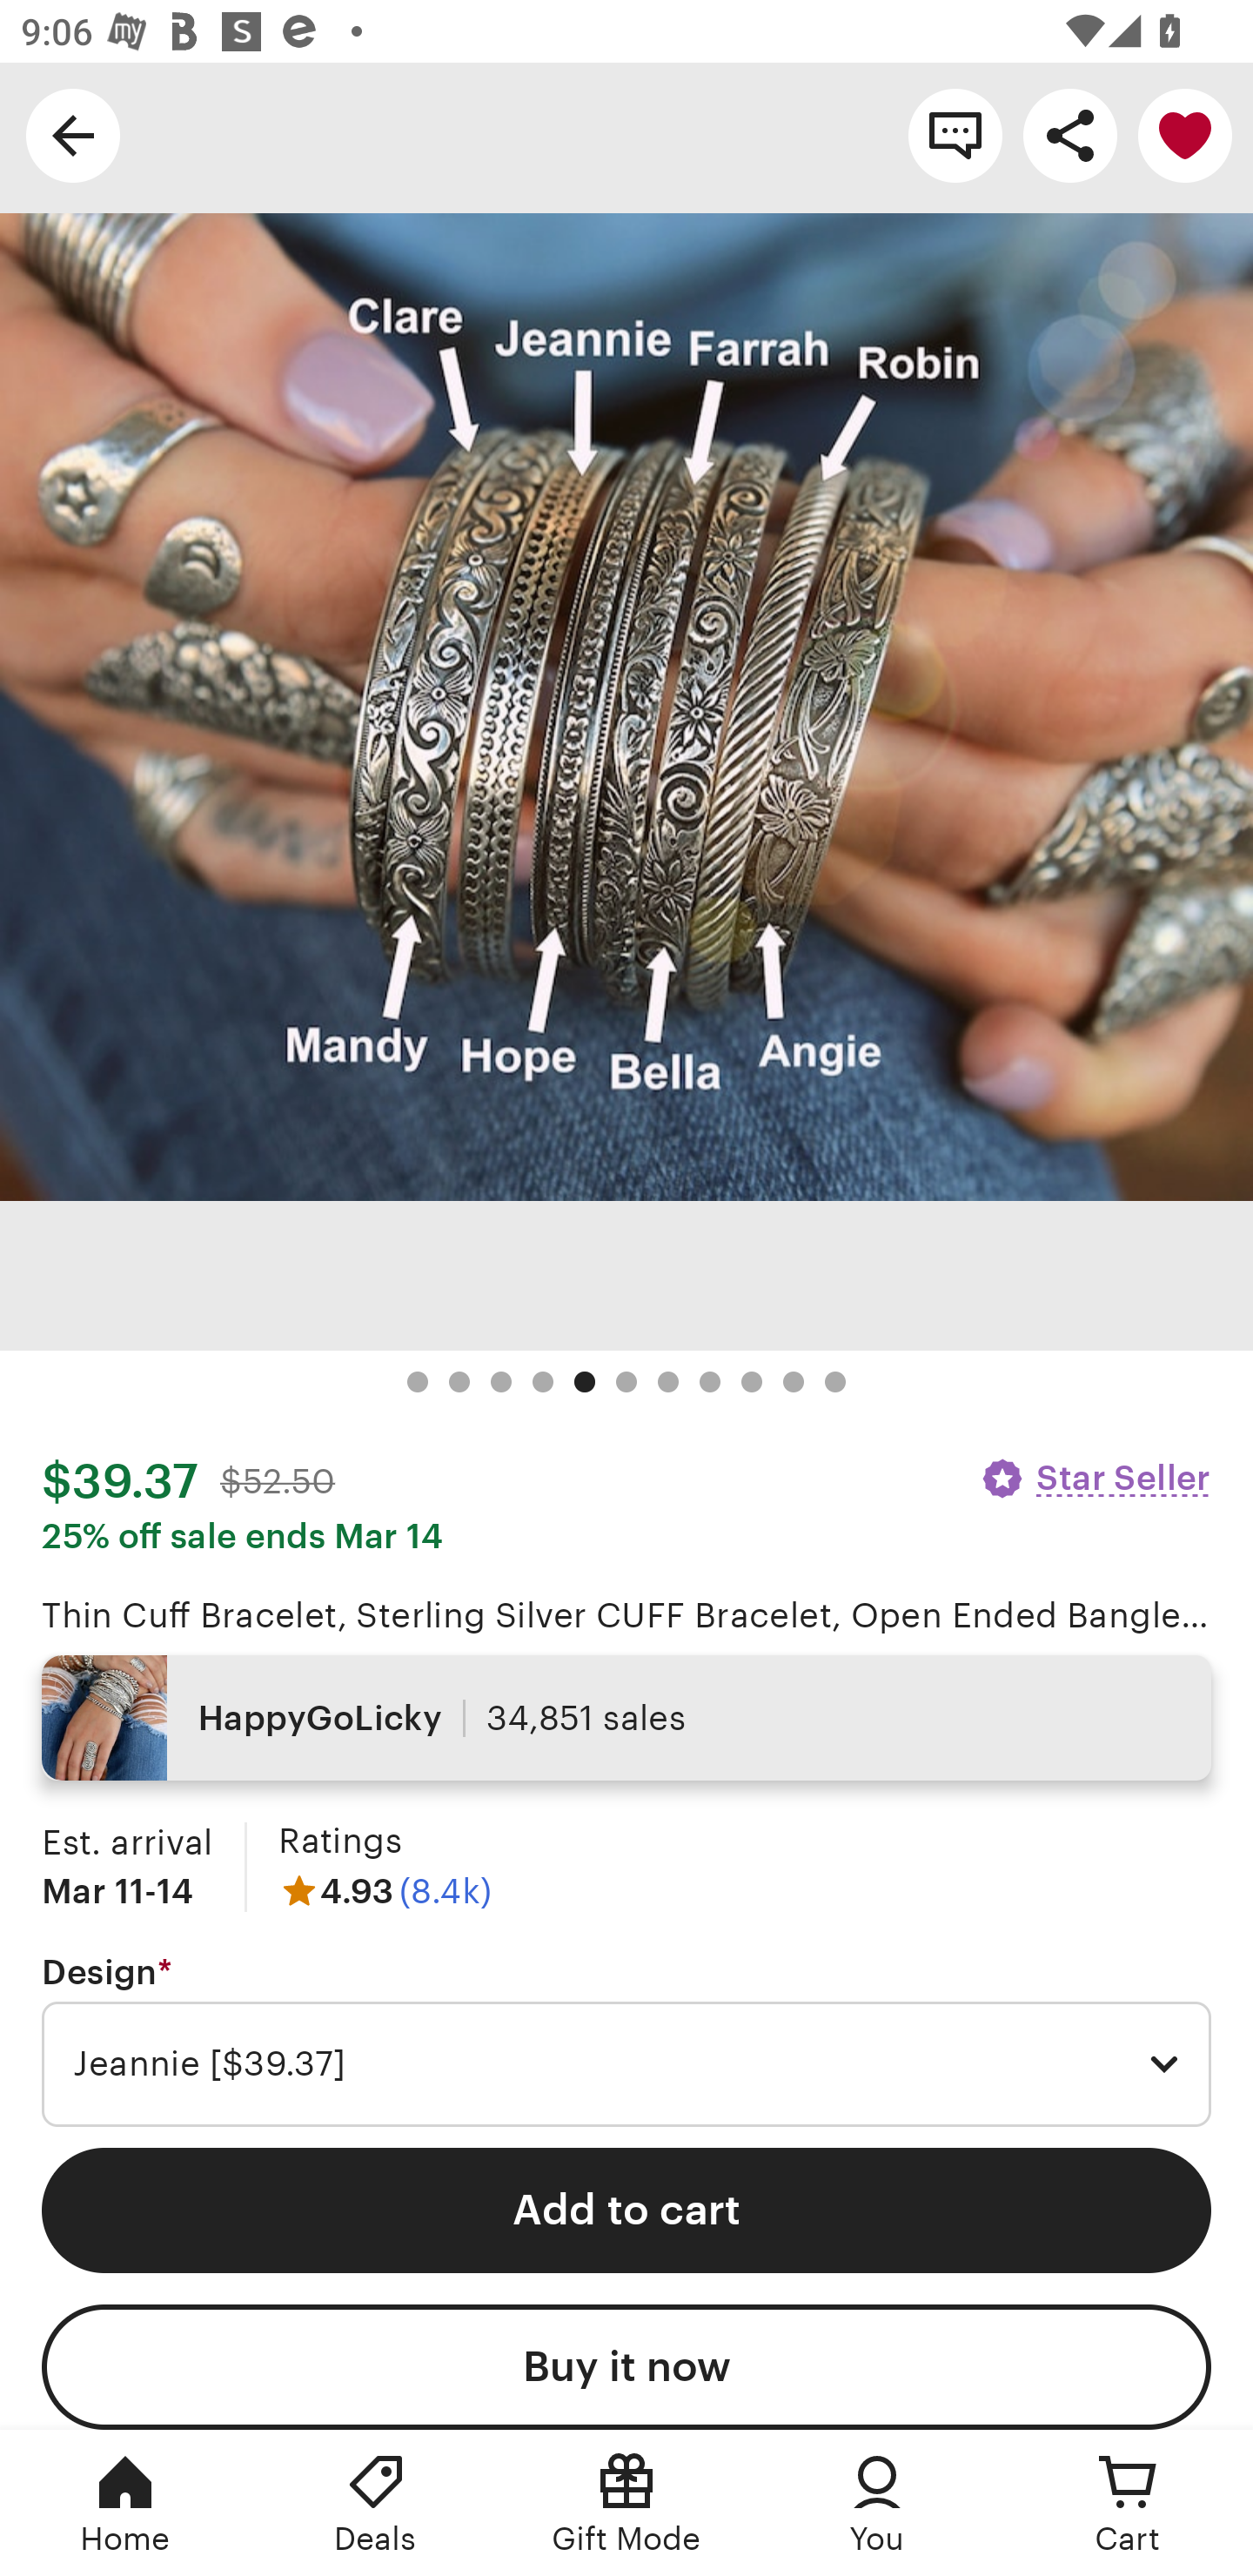 The height and width of the screenshot is (2576, 1253). Describe the element at coordinates (339, 1840) in the screenshot. I see `Ratings` at that location.